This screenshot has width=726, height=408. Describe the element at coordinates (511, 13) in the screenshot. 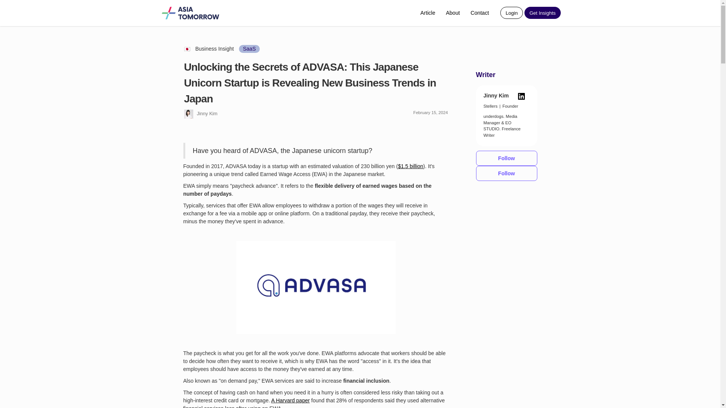

I see `Login` at that location.